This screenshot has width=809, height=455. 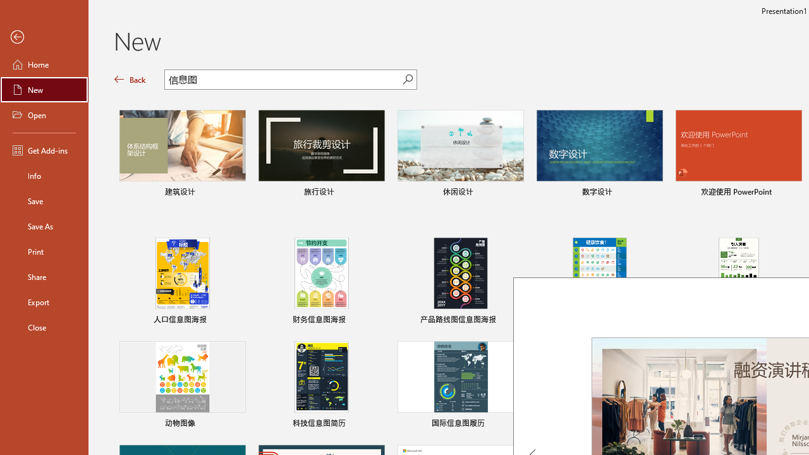 What do you see at coordinates (44, 37) in the screenshot?
I see `Back` at bounding box center [44, 37].